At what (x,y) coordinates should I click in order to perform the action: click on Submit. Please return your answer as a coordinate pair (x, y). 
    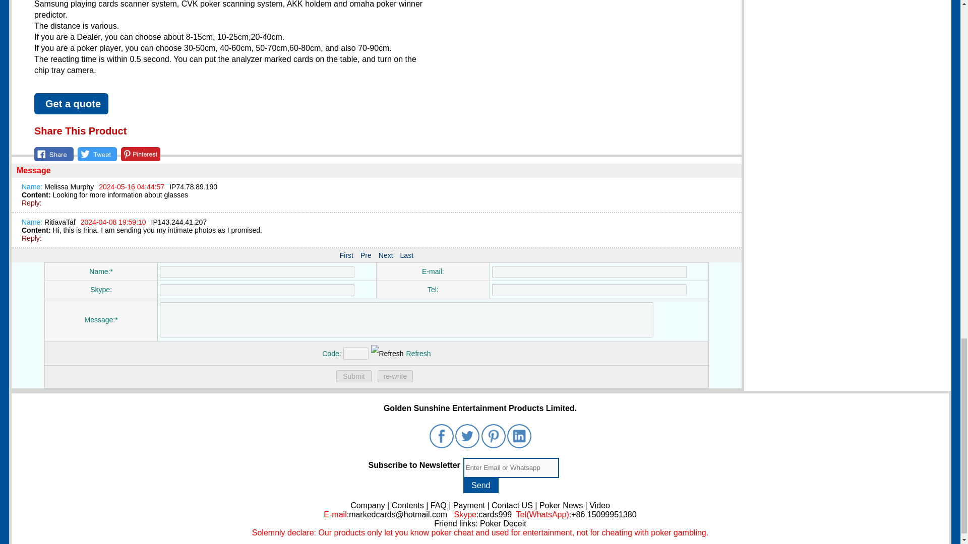
    Looking at the image, I should click on (354, 376).